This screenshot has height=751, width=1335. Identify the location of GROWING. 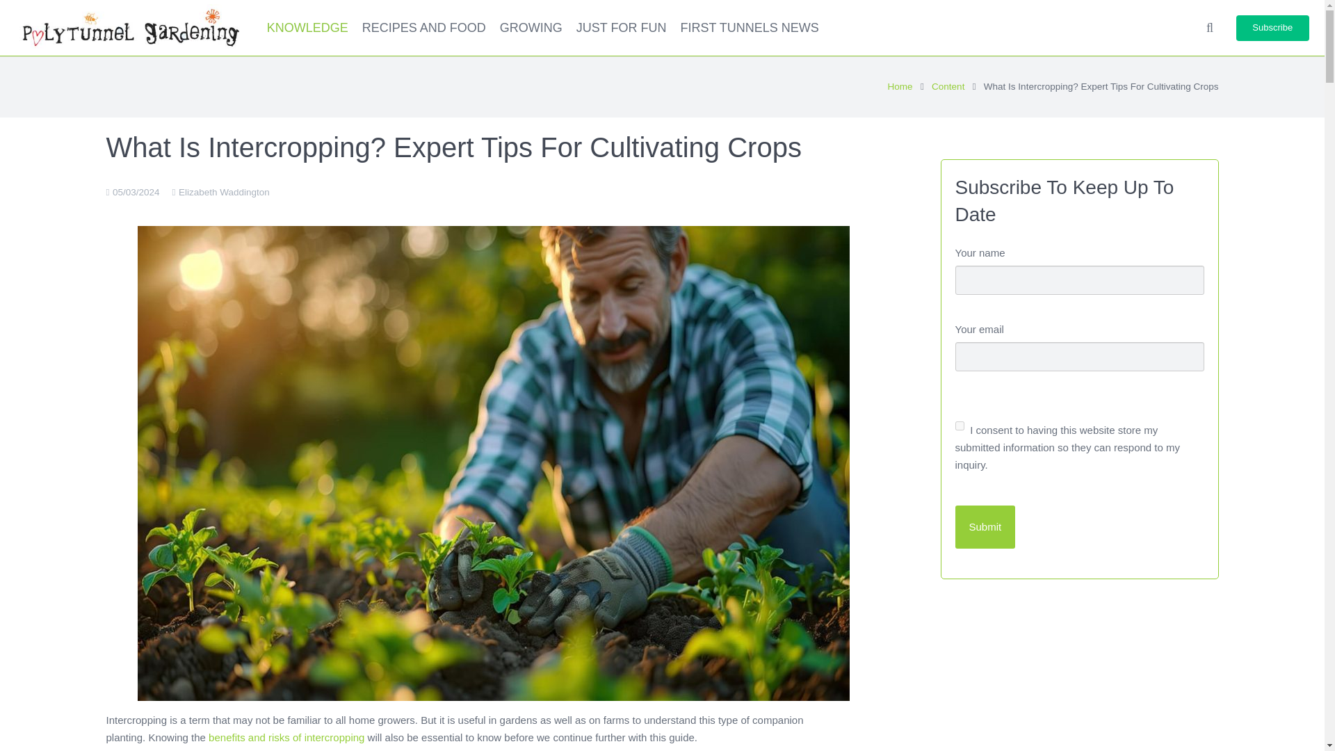
(531, 28).